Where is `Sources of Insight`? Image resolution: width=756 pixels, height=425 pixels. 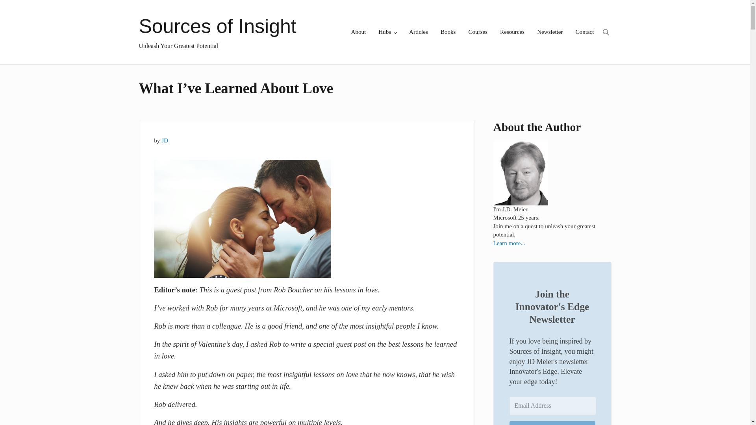 Sources of Insight is located at coordinates (217, 26).